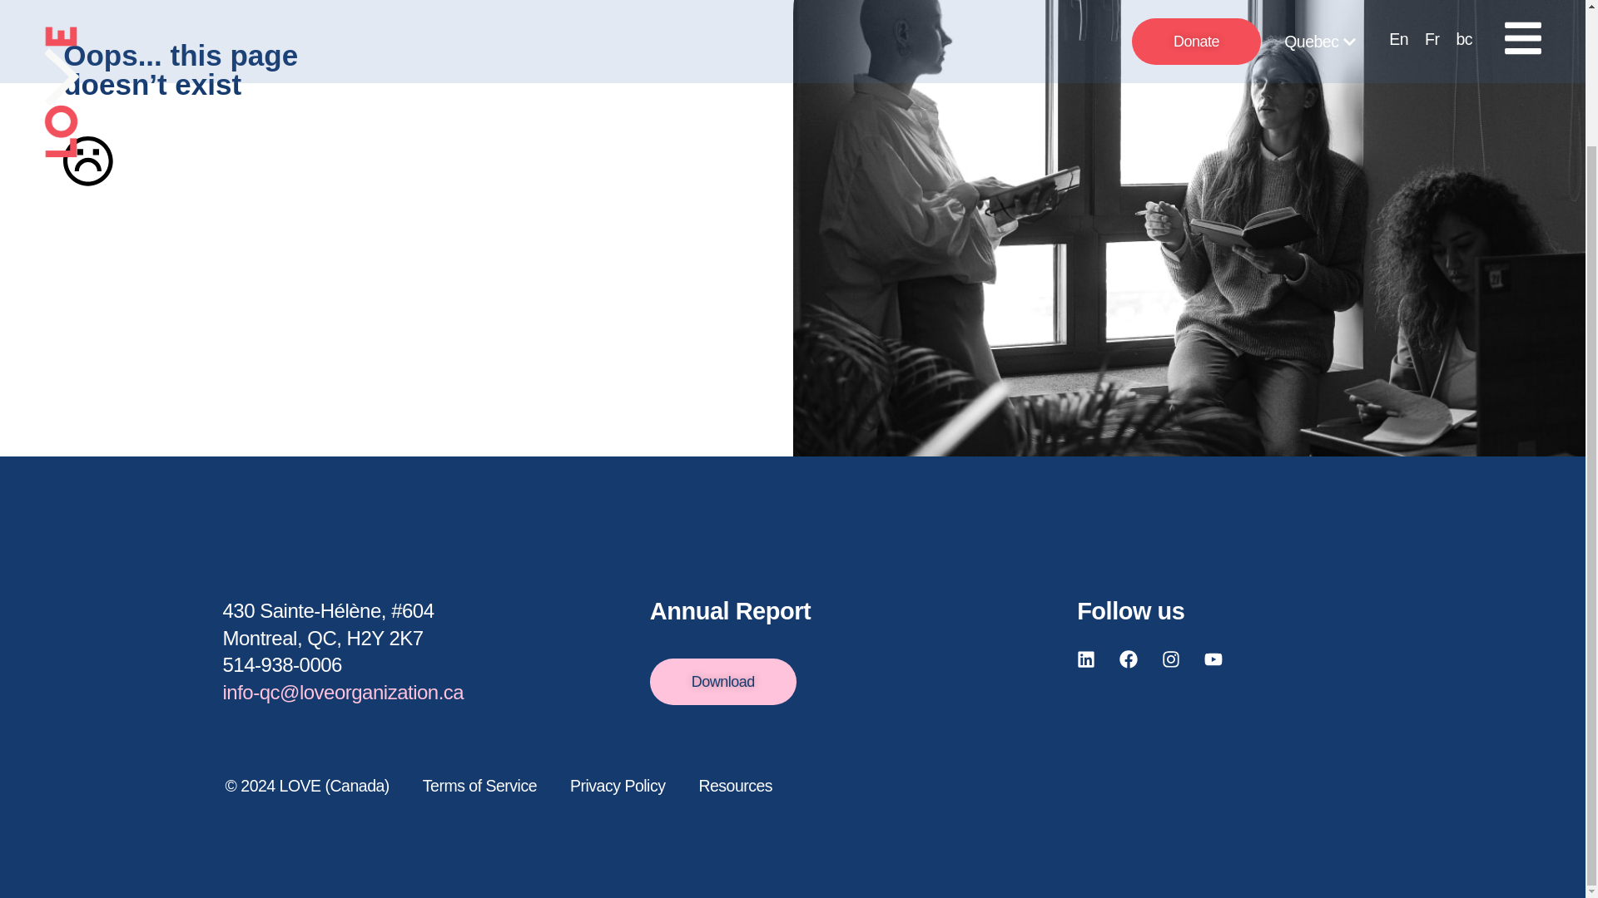 Image resolution: width=1598 pixels, height=898 pixels. Describe the element at coordinates (282, 665) in the screenshot. I see `514-938-0006` at that location.